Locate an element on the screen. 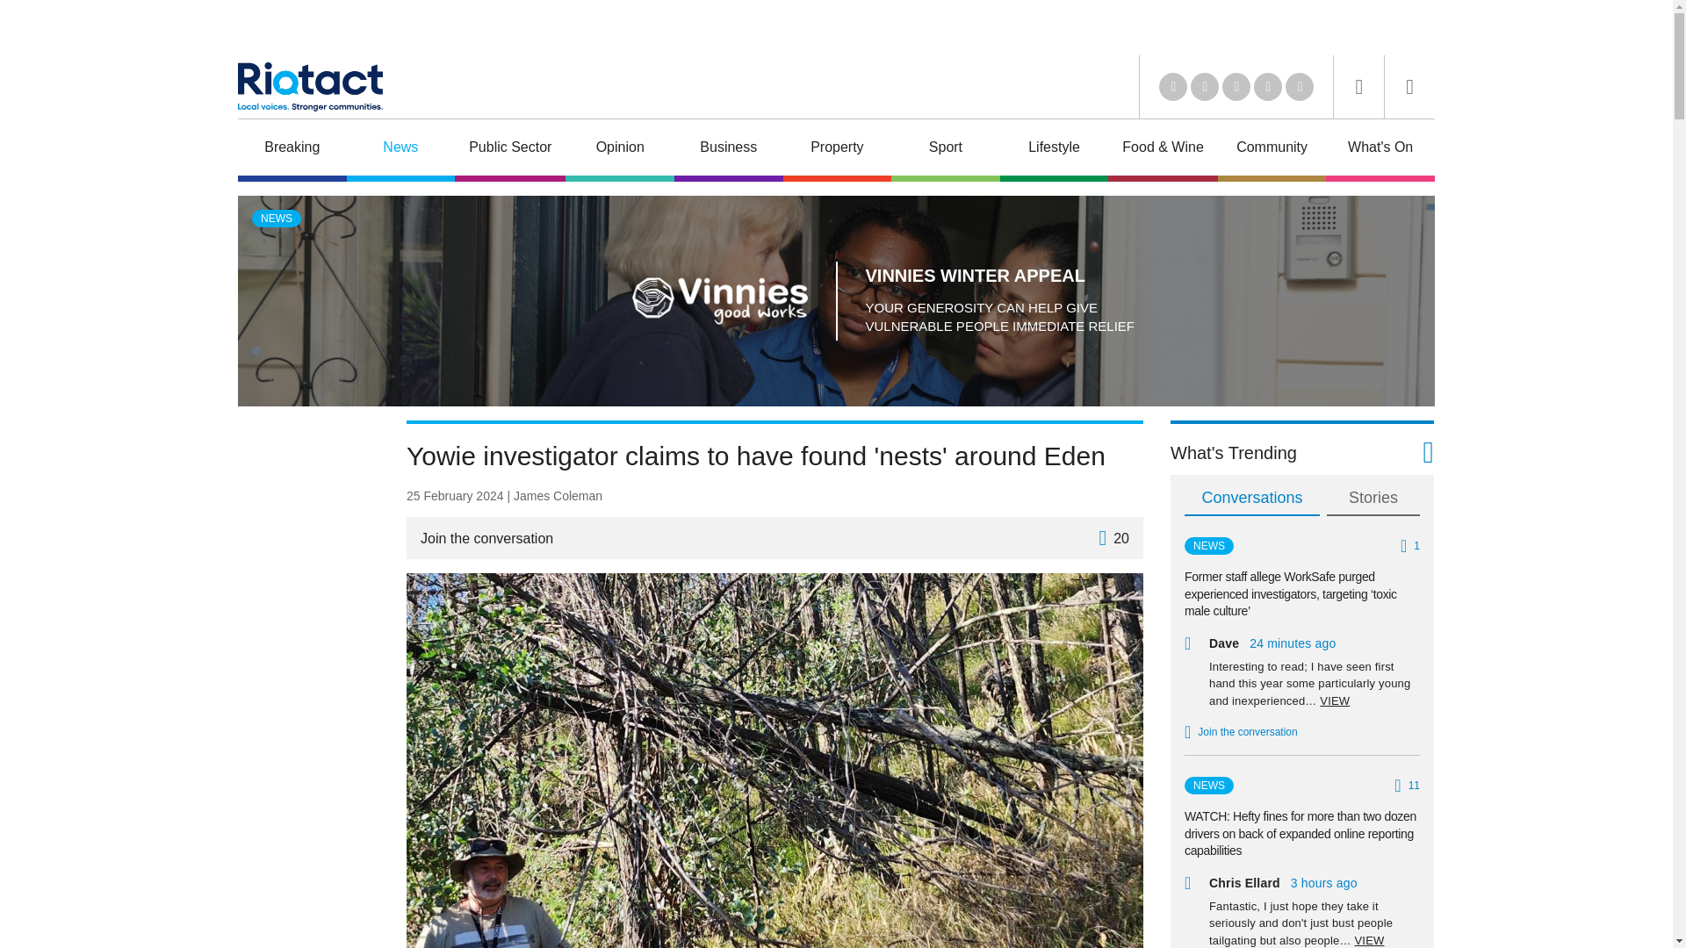  LinkedIn is located at coordinates (1173, 86).